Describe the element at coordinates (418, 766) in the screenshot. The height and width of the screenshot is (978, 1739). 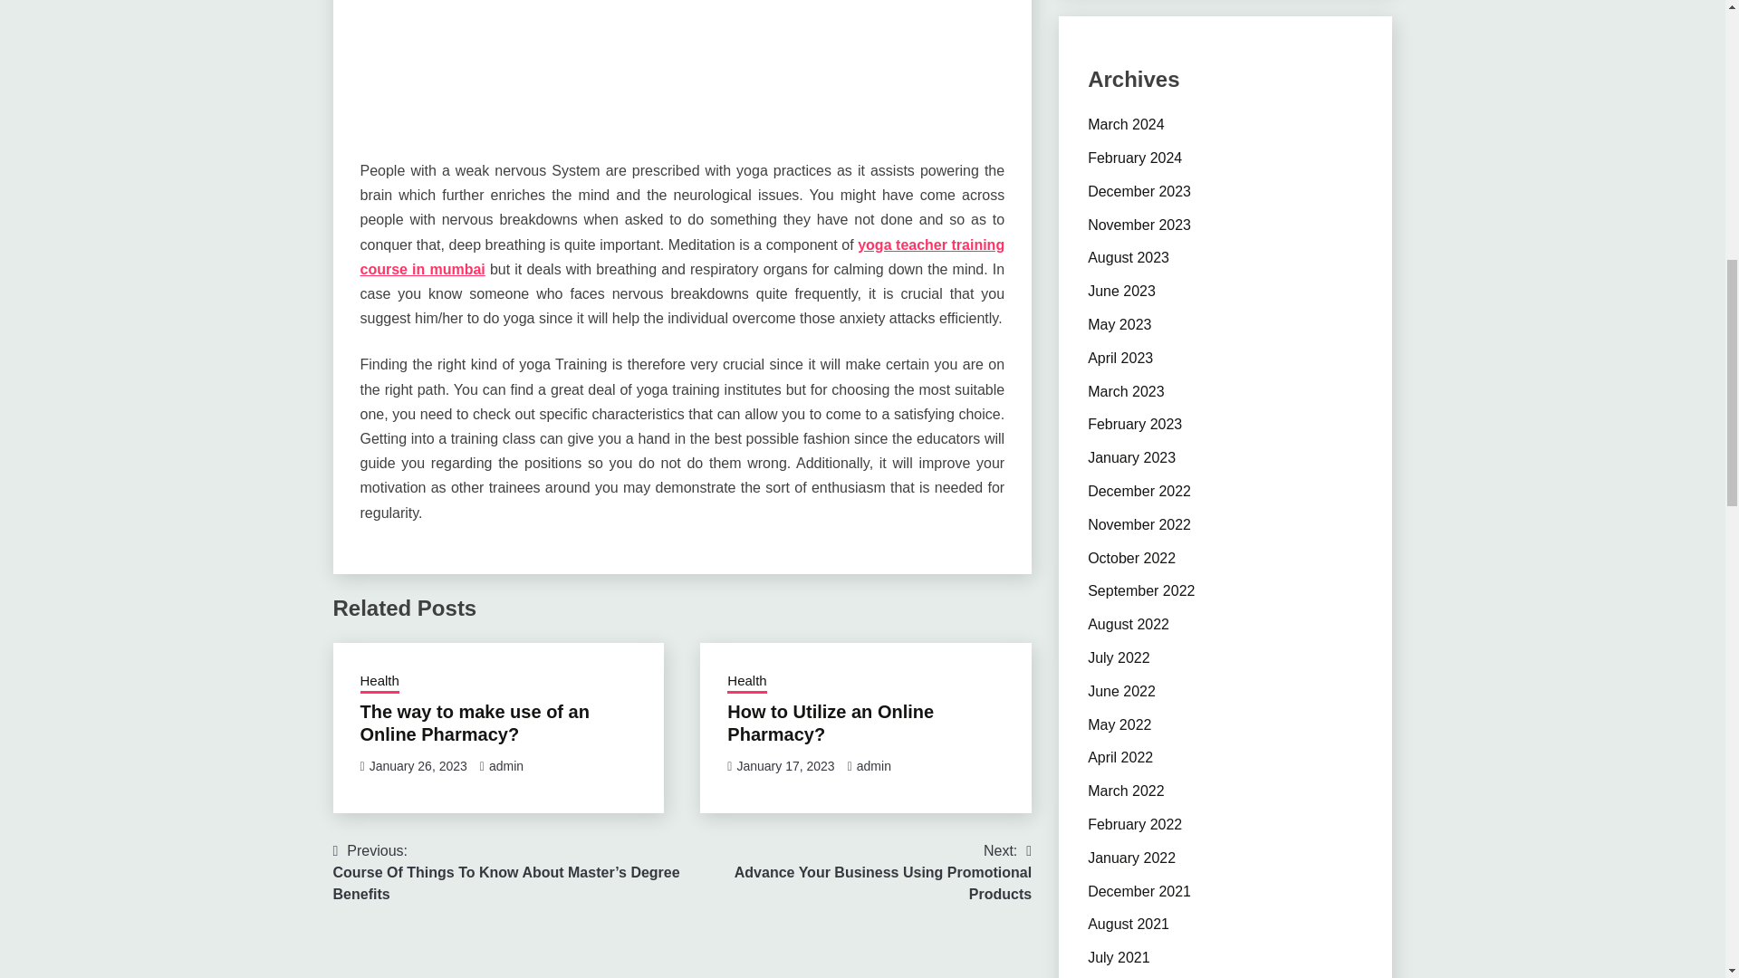
I see `January 26, 2023` at that location.